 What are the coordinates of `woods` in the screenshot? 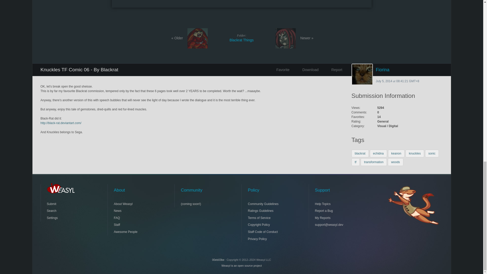 It's located at (395, 162).